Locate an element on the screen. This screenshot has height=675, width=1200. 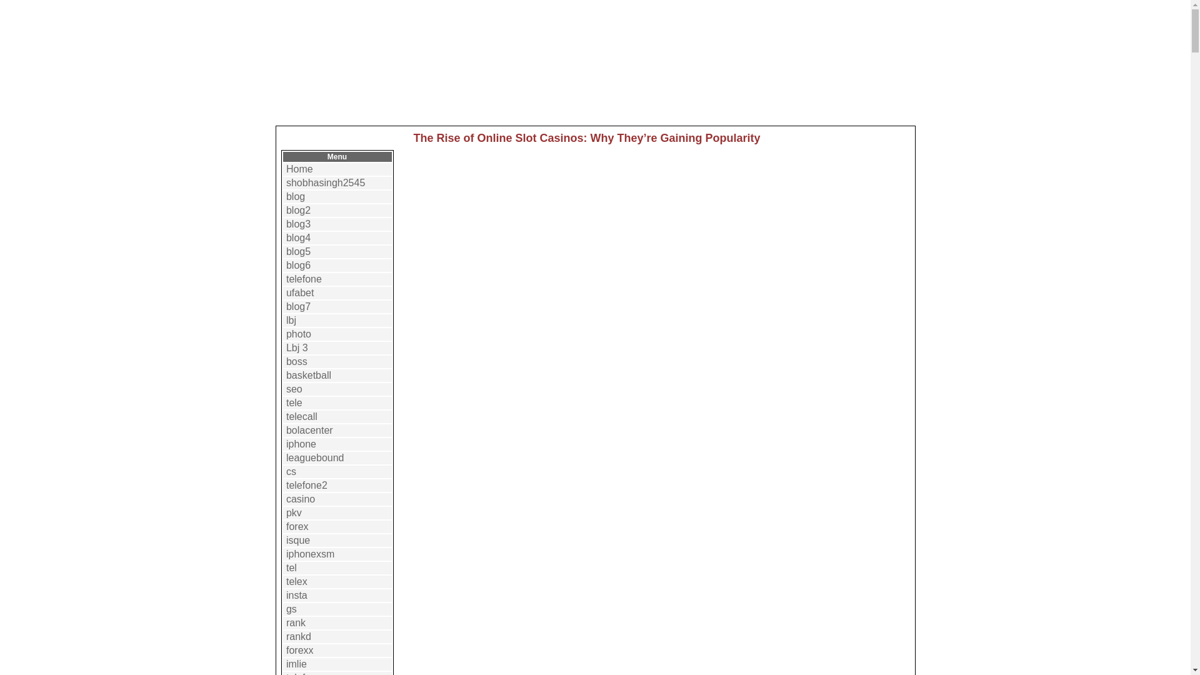
photo is located at coordinates (299, 334).